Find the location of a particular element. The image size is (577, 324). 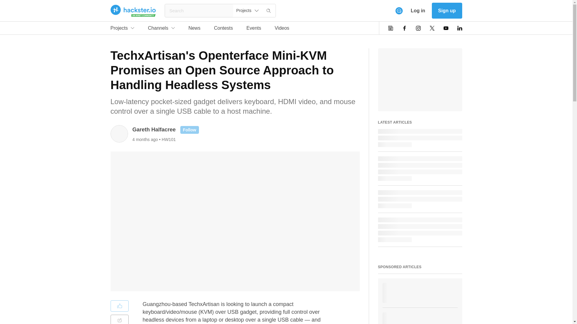

HW101 is located at coordinates (169, 139).